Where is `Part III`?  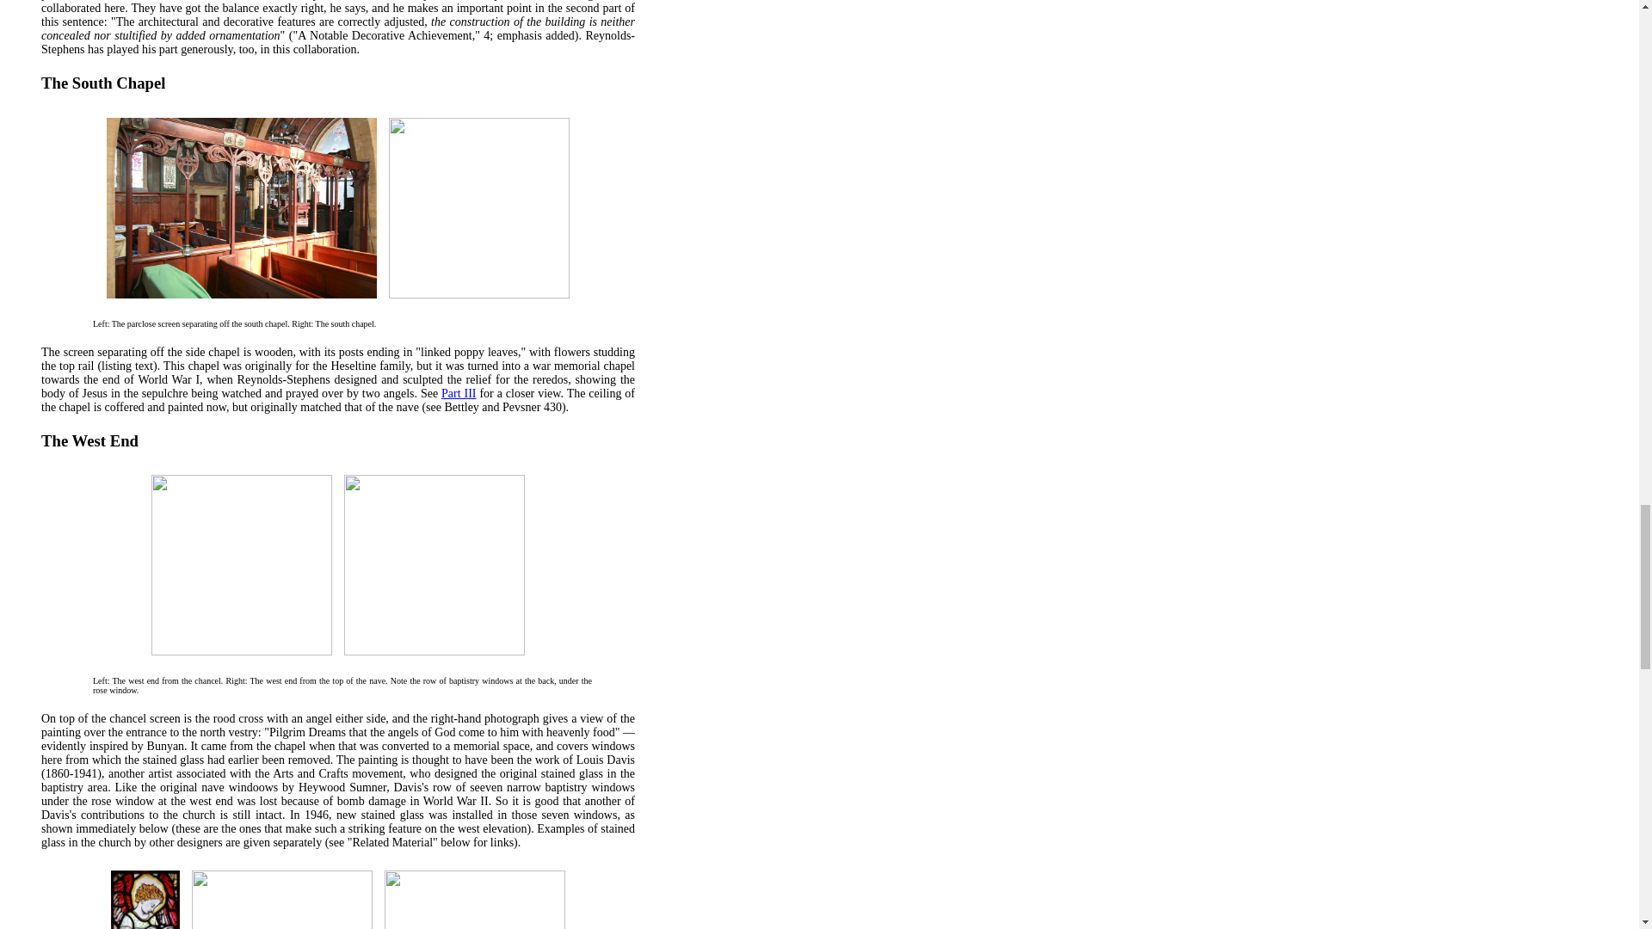 Part III is located at coordinates (458, 394).